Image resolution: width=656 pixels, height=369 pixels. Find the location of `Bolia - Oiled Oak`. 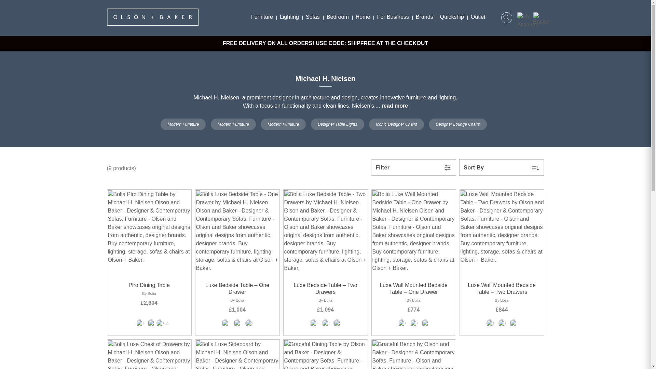

Bolia - Oiled Oak is located at coordinates (238, 325).